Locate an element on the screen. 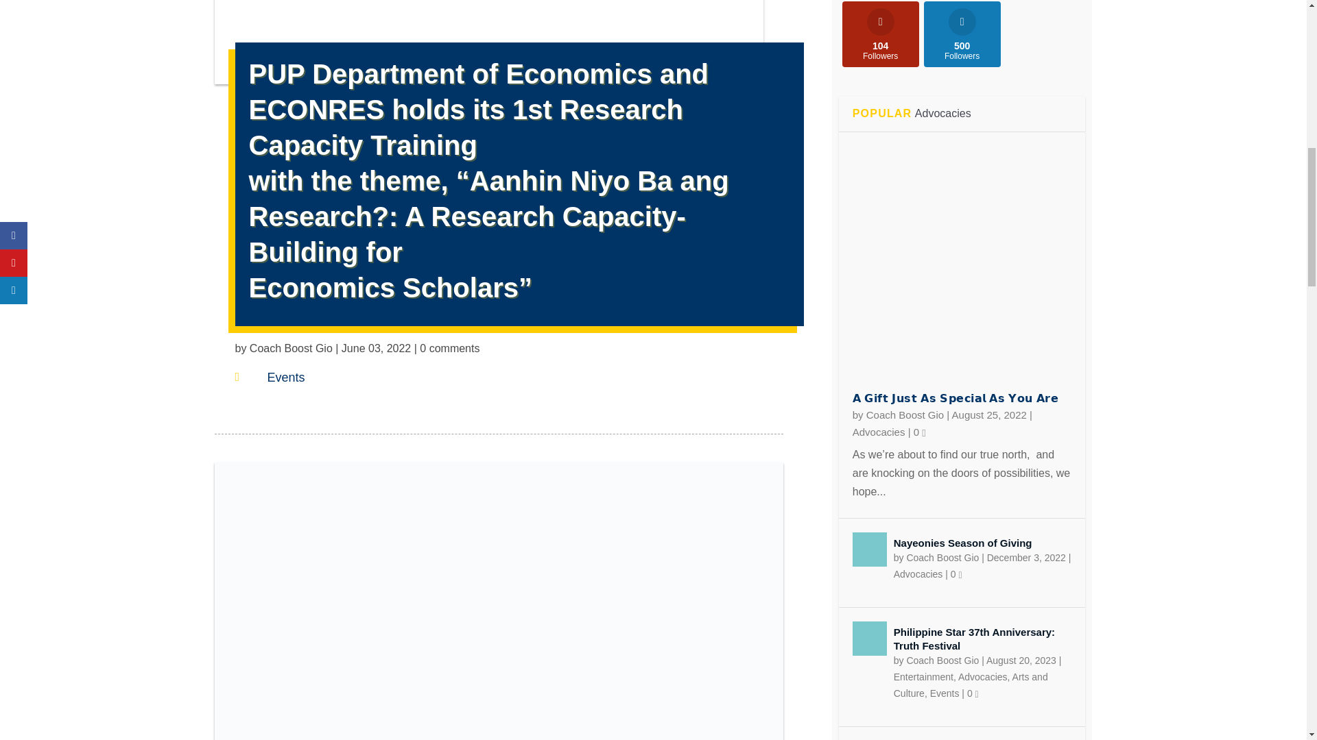  comment count is located at coordinates (923, 433).